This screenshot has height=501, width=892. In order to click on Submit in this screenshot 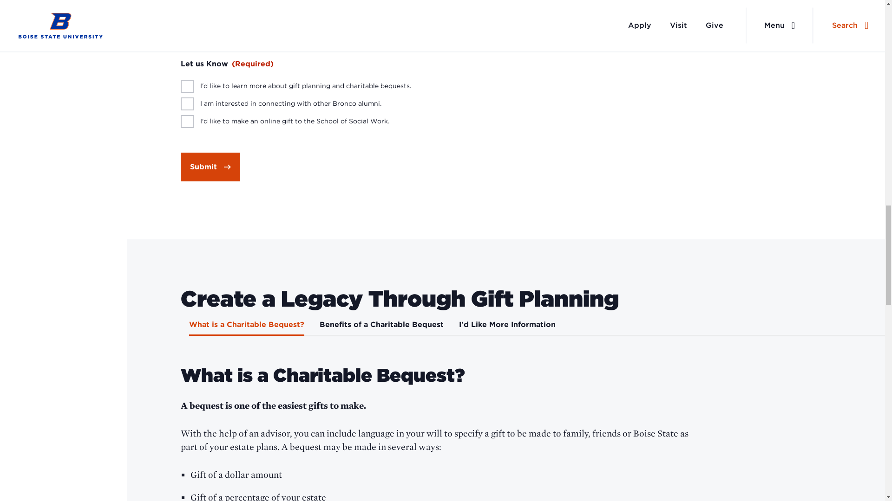, I will do `click(210, 167)`.